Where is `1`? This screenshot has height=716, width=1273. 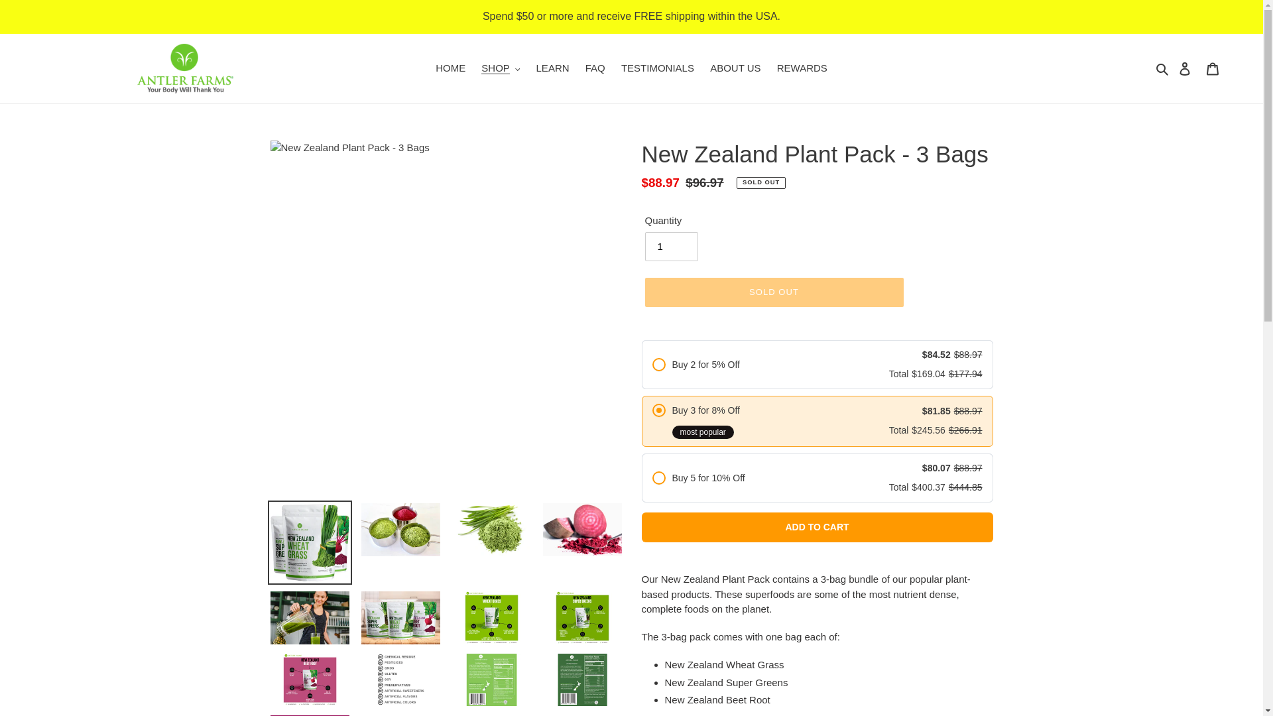 1 is located at coordinates (671, 247).